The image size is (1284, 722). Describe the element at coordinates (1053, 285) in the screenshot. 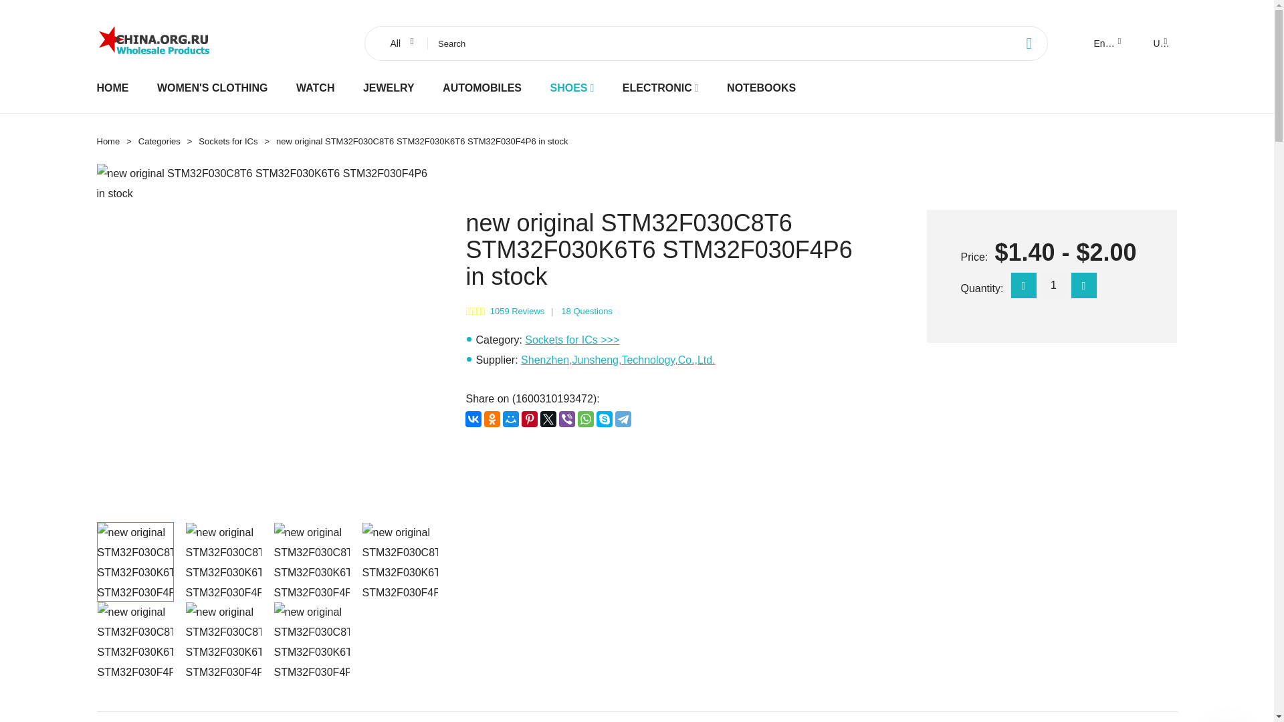

I see `1` at that location.